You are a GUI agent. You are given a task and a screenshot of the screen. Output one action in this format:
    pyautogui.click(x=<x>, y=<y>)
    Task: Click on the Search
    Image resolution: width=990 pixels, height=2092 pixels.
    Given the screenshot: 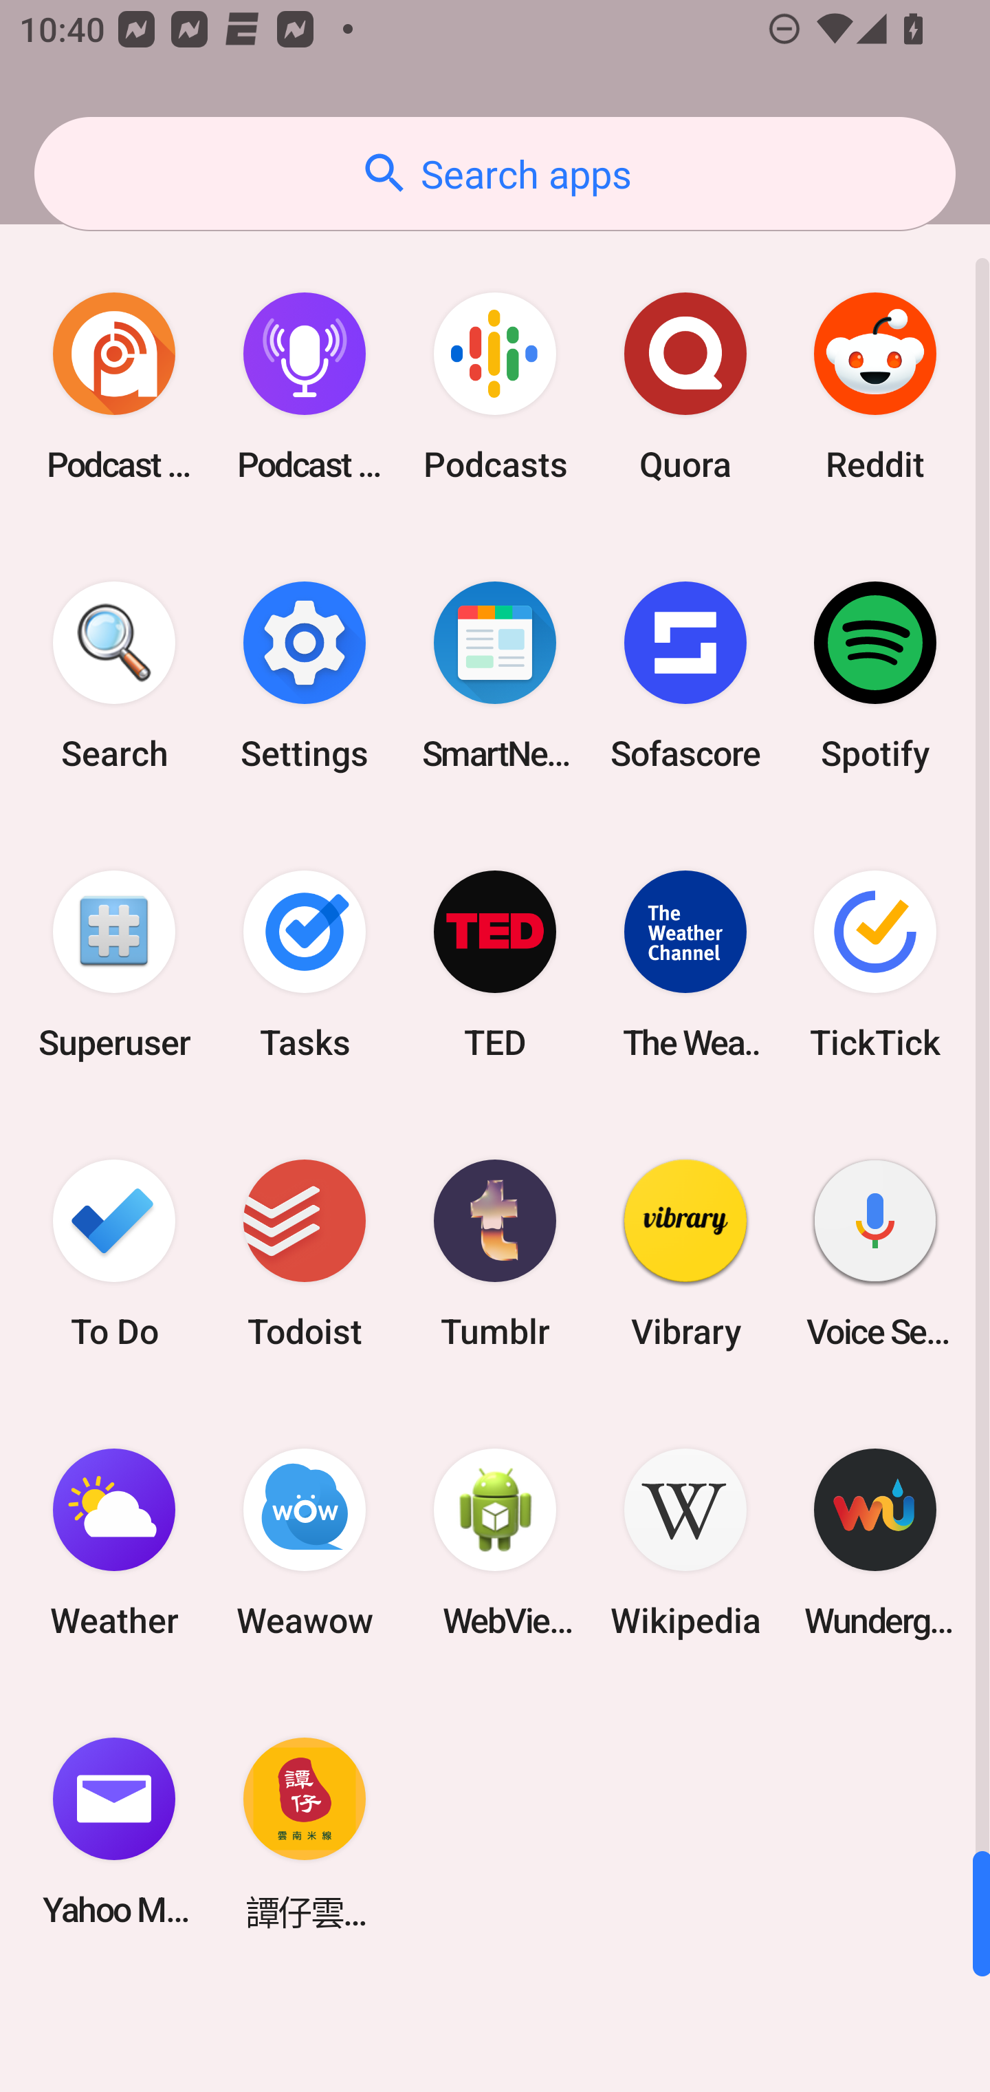 What is the action you would take?
    pyautogui.click(x=114, y=676)
    